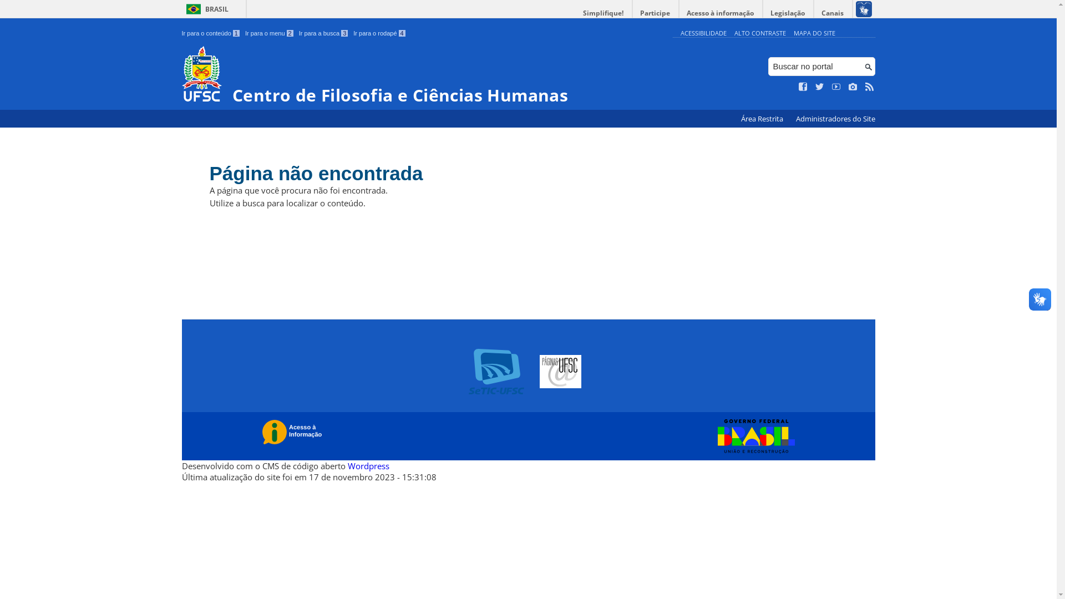 The width and height of the screenshot is (1065, 599). What do you see at coordinates (603, 13) in the screenshot?
I see `Simplifique!` at bounding box center [603, 13].